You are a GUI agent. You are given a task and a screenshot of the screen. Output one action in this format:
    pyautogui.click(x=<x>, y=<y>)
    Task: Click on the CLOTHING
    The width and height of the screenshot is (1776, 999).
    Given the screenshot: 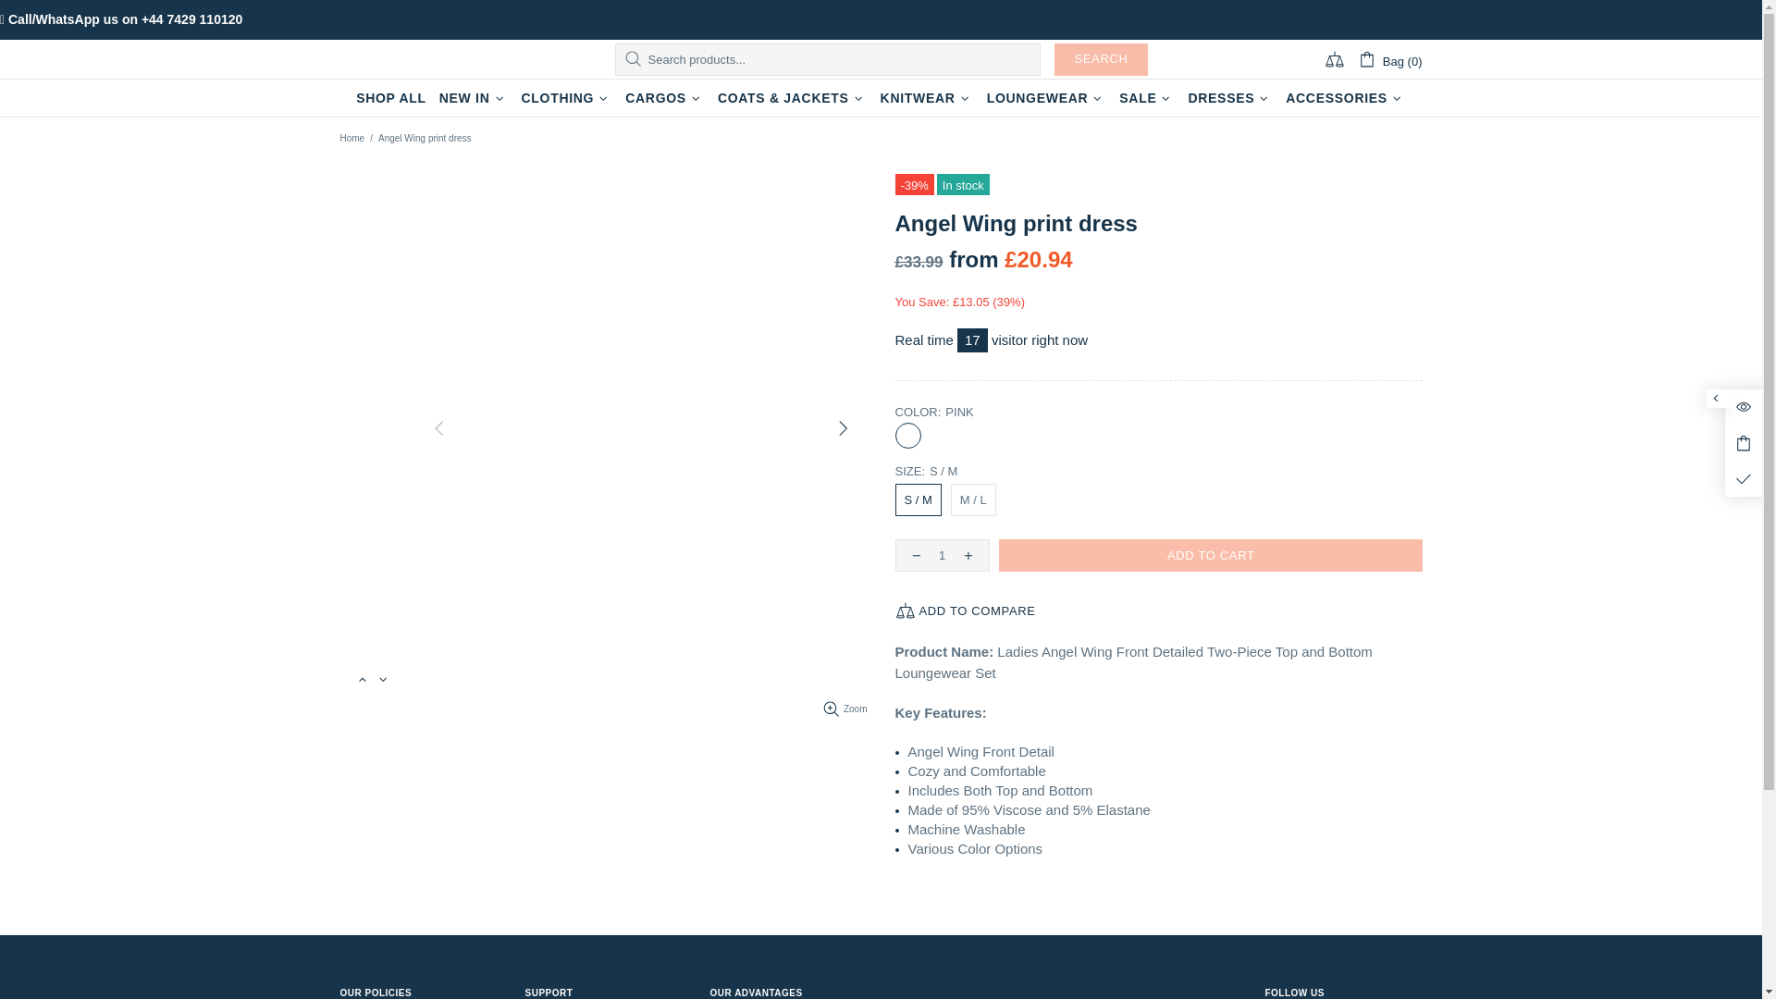 What is the action you would take?
    pyautogui.click(x=566, y=98)
    